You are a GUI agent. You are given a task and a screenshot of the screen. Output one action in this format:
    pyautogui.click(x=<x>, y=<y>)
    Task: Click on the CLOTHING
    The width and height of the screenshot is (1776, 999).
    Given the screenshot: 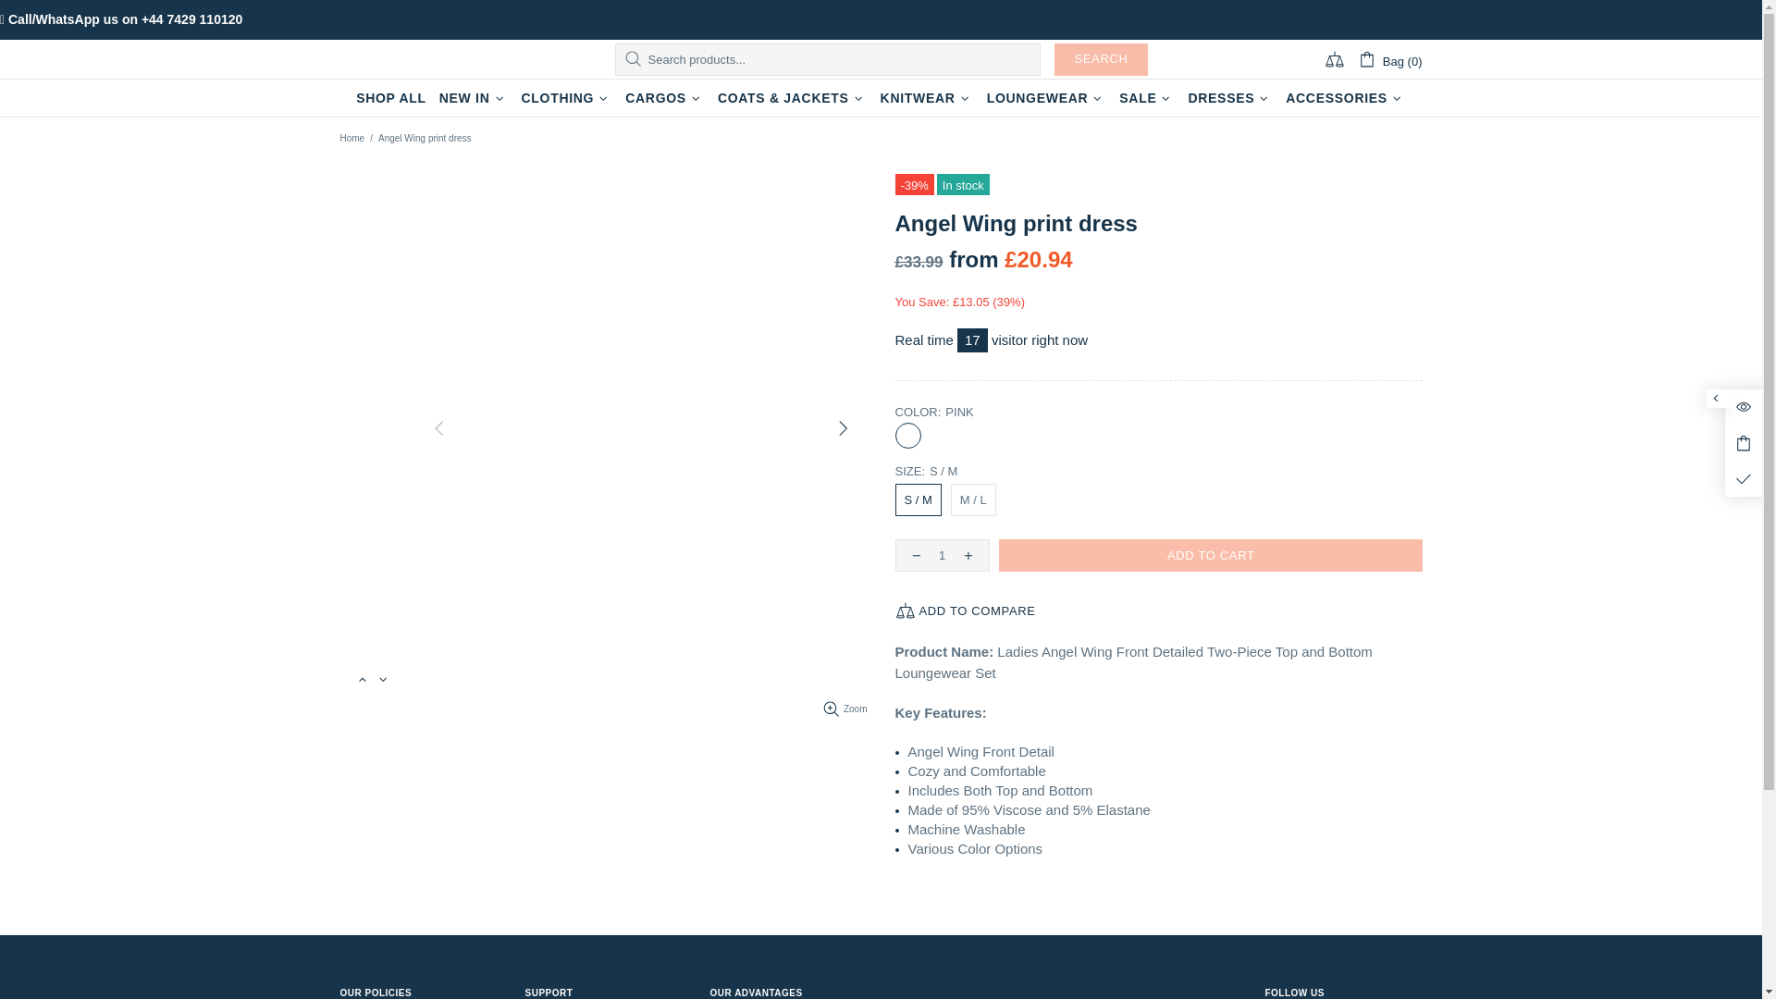 What is the action you would take?
    pyautogui.click(x=566, y=98)
    